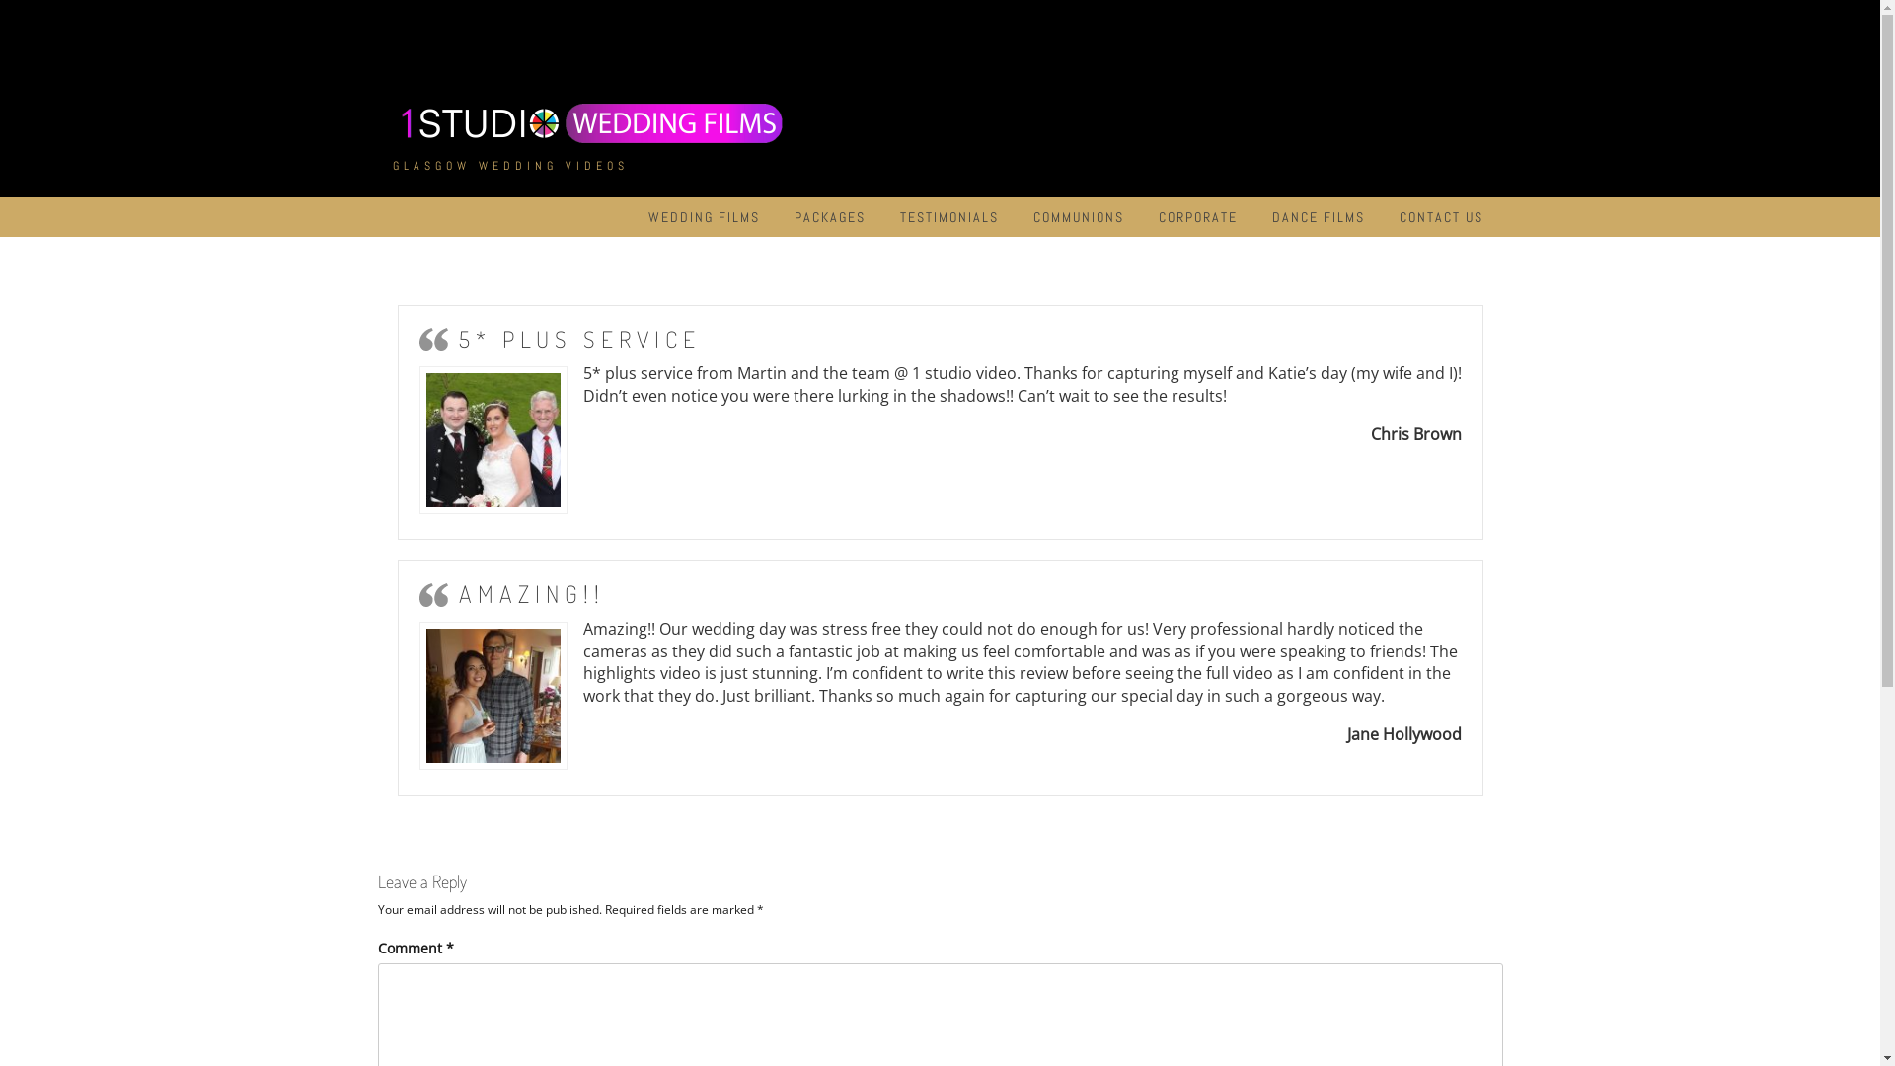 This screenshot has width=1895, height=1066. Describe the element at coordinates (829, 217) in the screenshot. I see `PACKAGES` at that location.